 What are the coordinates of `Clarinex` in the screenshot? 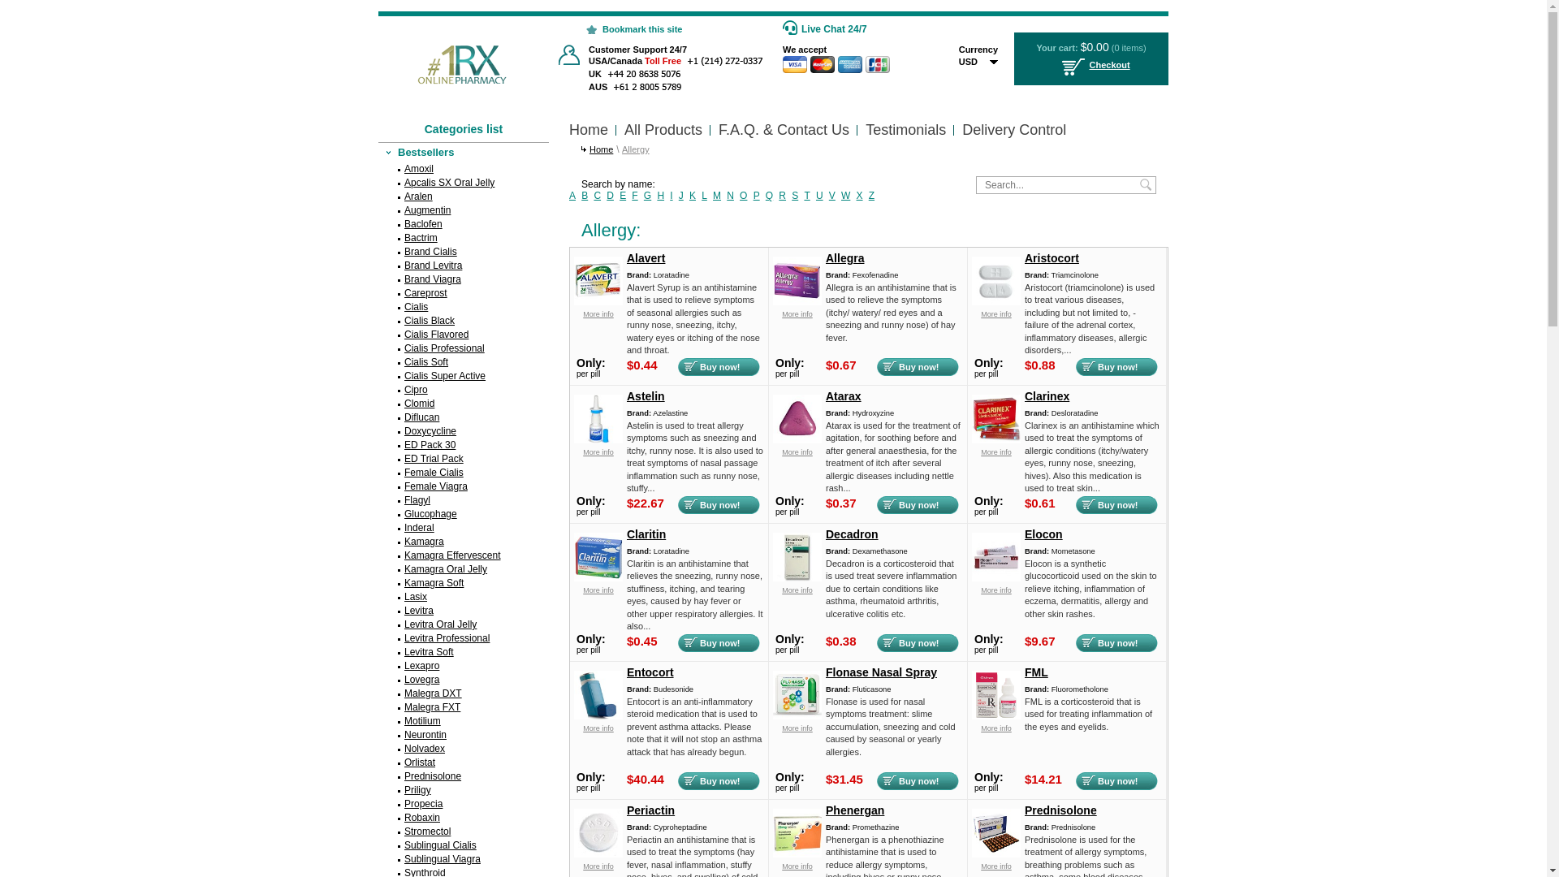 It's located at (1093, 400).